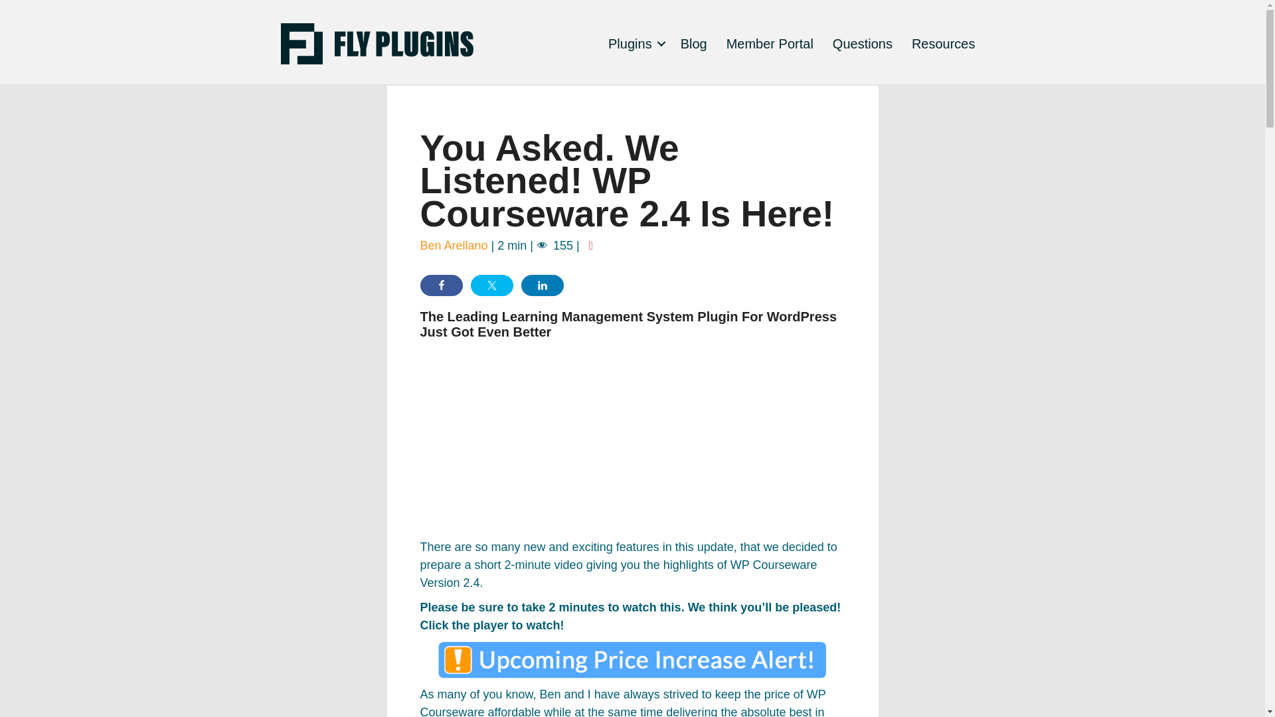 This screenshot has width=1275, height=717. Describe the element at coordinates (542, 285) in the screenshot. I see `Share on LinkedIn` at that location.